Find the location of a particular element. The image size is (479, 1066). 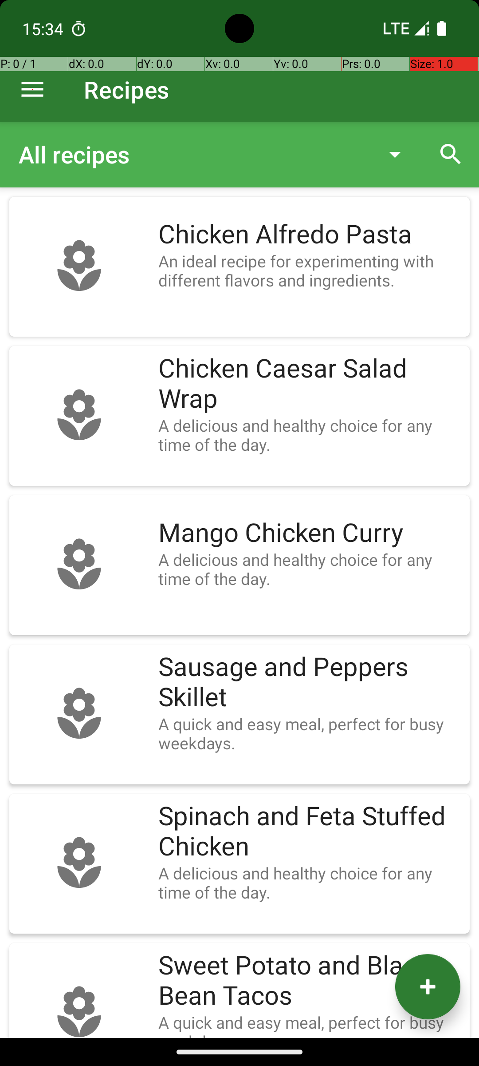

Mango Chicken Curry is located at coordinates (310, 533).